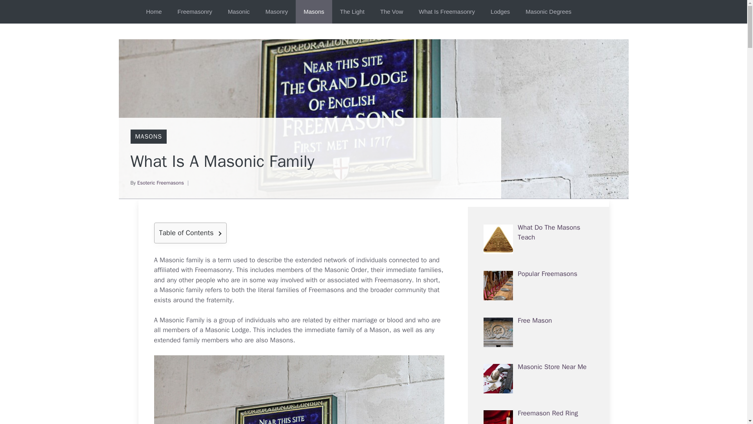  Describe the element at coordinates (391, 12) in the screenshot. I see `The Vow` at that location.